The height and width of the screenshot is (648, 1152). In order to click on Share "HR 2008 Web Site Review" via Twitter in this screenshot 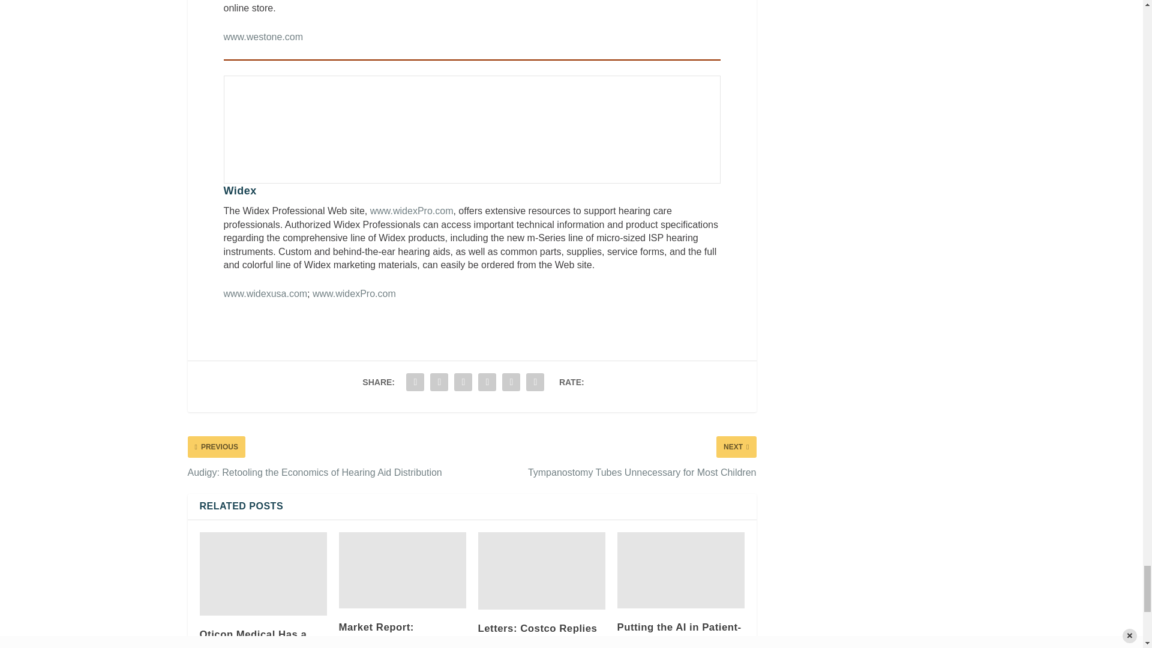, I will do `click(439, 382)`.